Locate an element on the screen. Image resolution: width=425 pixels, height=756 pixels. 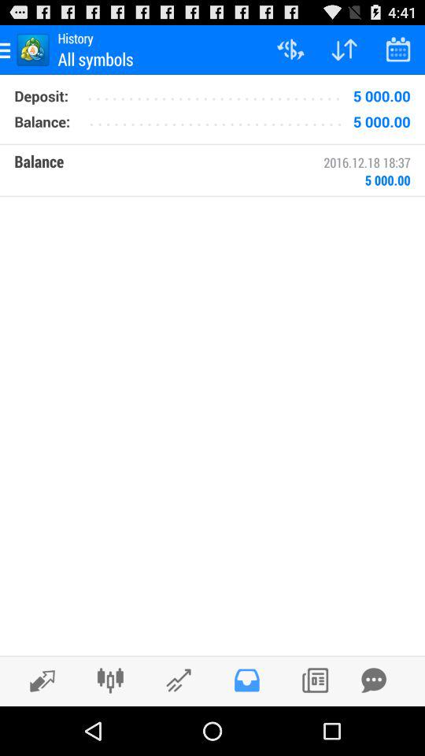
chat with us is located at coordinates (374, 680).